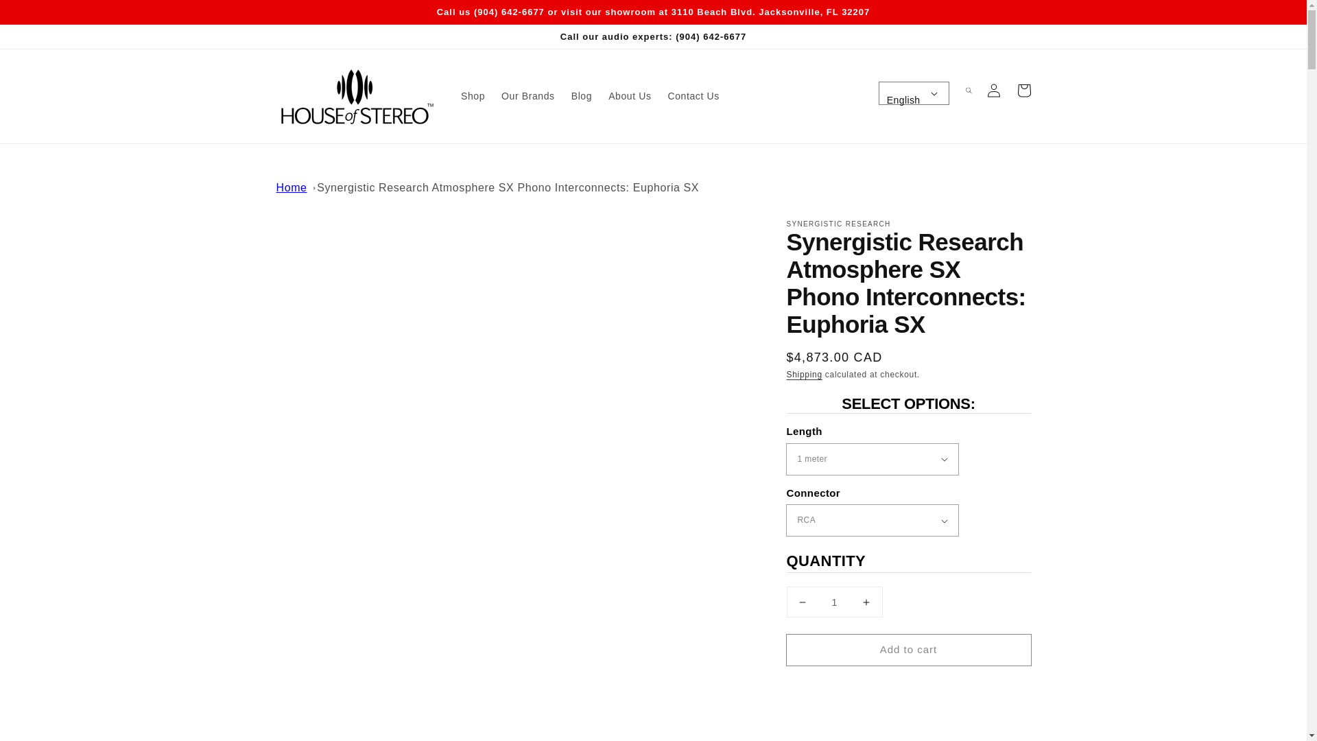 The height and width of the screenshot is (741, 1317). Describe the element at coordinates (908, 649) in the screenshot. I see `Add to cart` at that location.